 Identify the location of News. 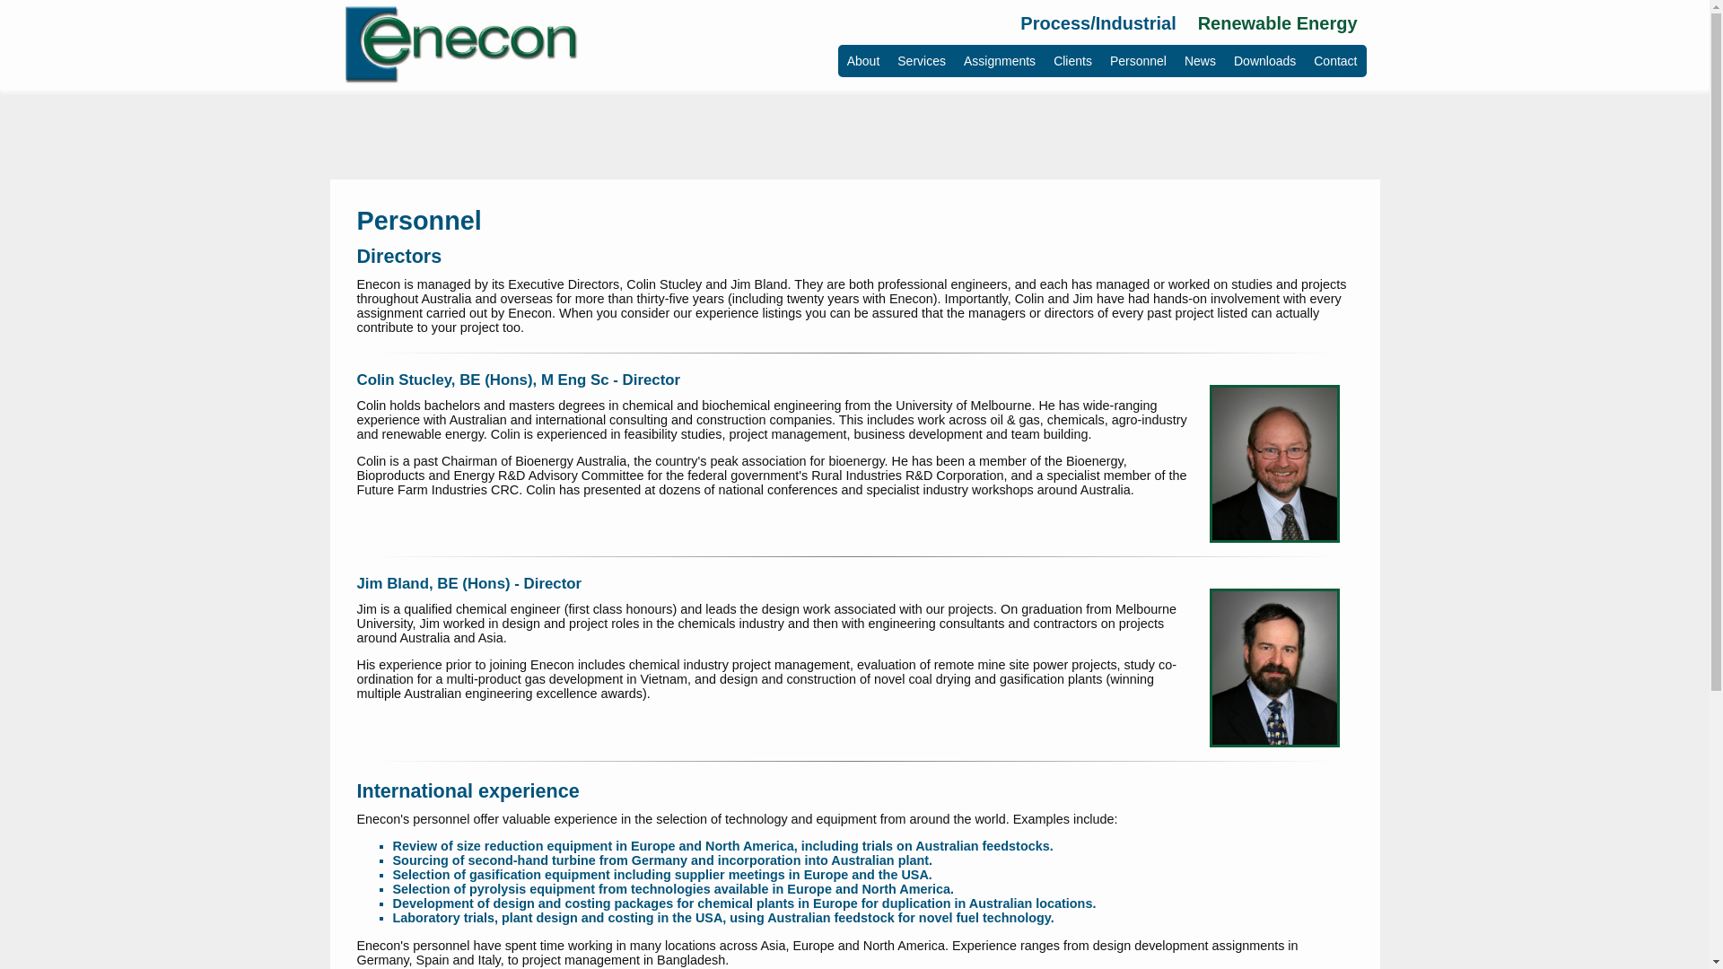
(1201, 61).